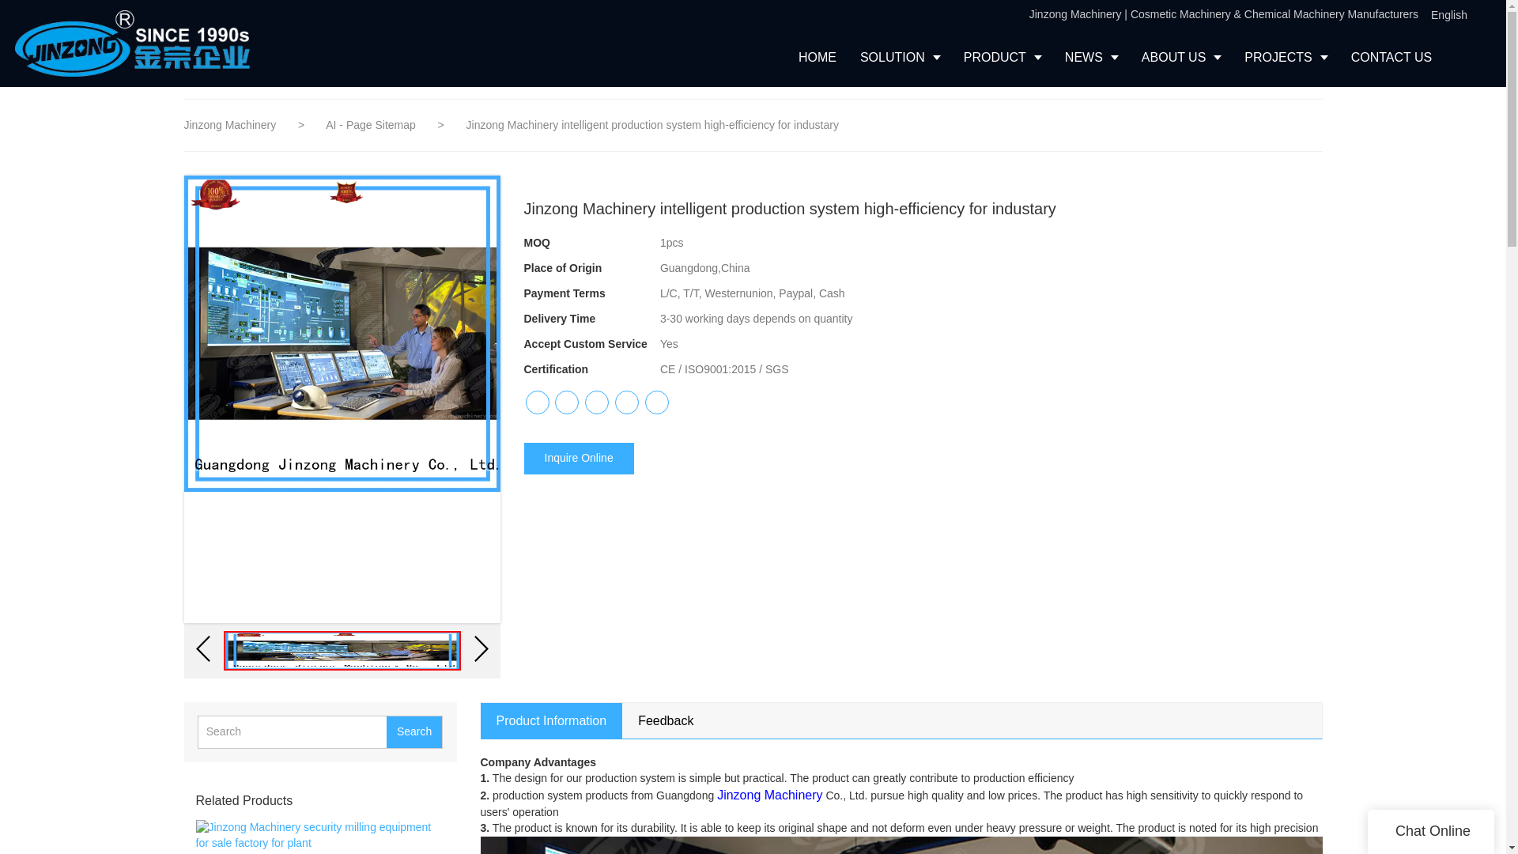  Describe the element at coordinates (900, 57) in the screenshot. I see `SOLUTION` at that location.